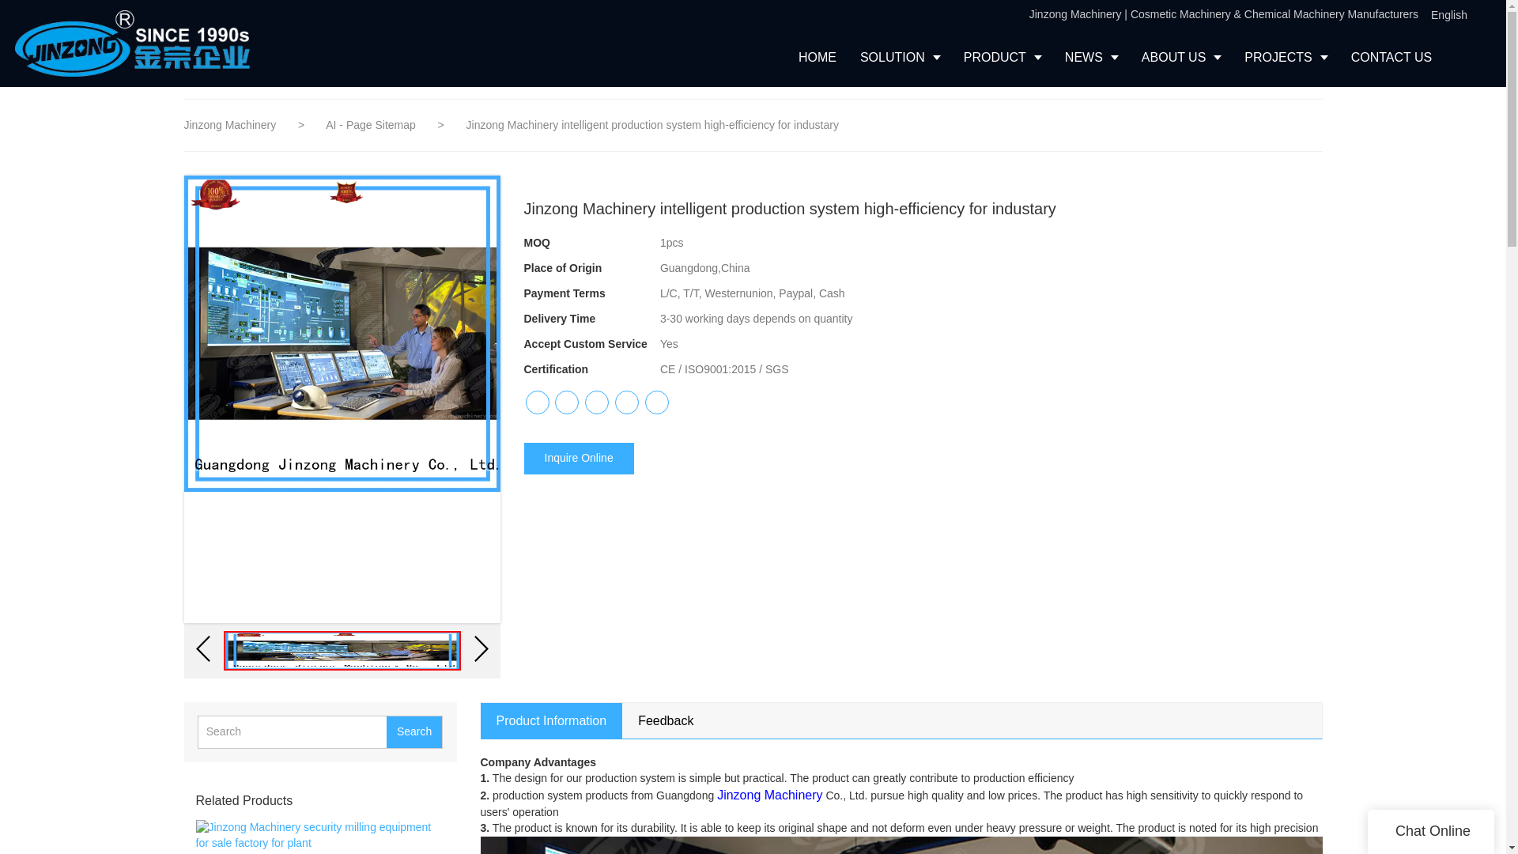  Describe the element at coordinates (900, 57) in the screenshot. I see `SOLUTION` at that location.